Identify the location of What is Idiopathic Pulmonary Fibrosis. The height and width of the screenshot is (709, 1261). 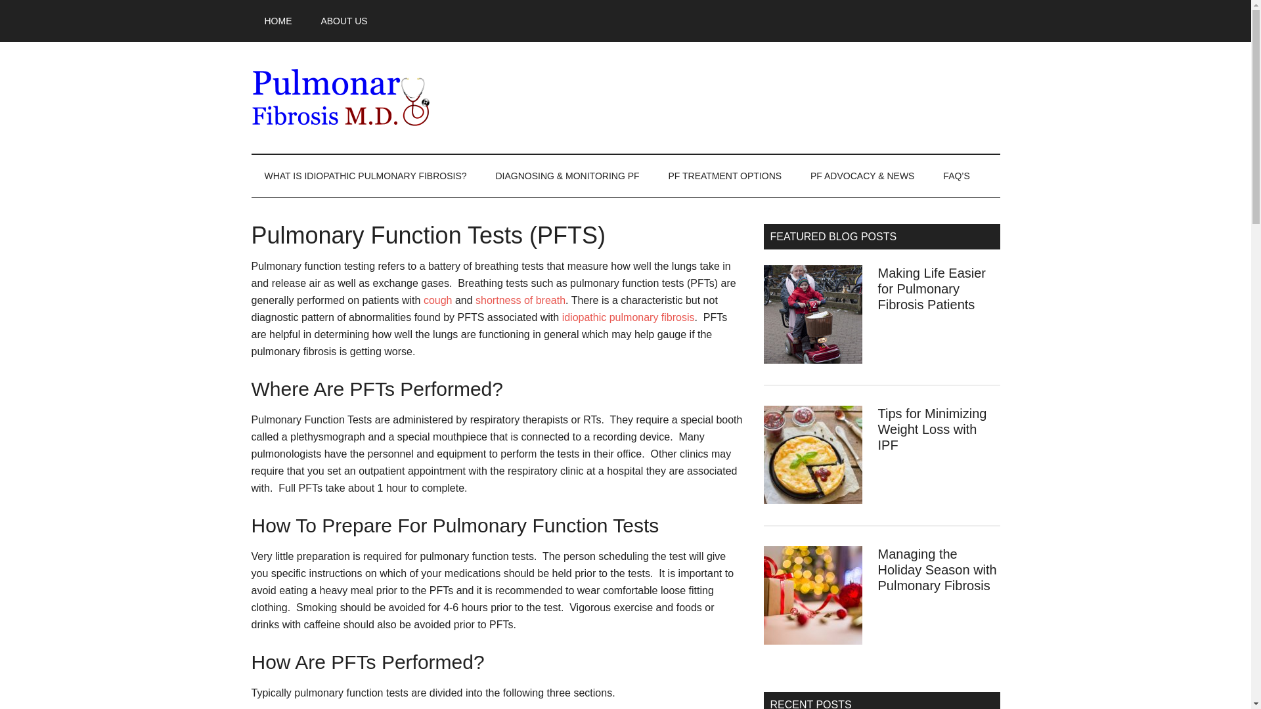
(365, 176).